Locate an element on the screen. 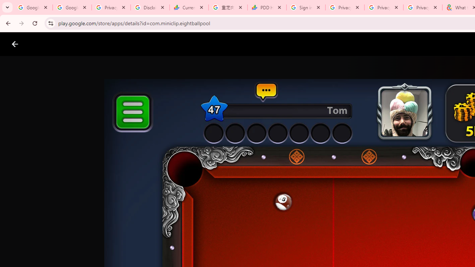 Image resolution: width=475 pixels, height=267 pixels. Close screenshot viewer is located at coordinates (15, 44).